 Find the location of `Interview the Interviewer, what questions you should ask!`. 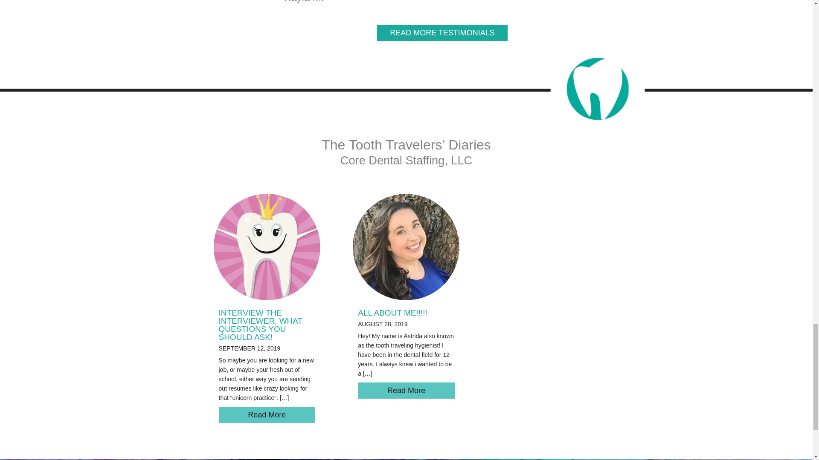

Interview the Interviewer, what questions you should ask! is located at coordinates (267, 246).